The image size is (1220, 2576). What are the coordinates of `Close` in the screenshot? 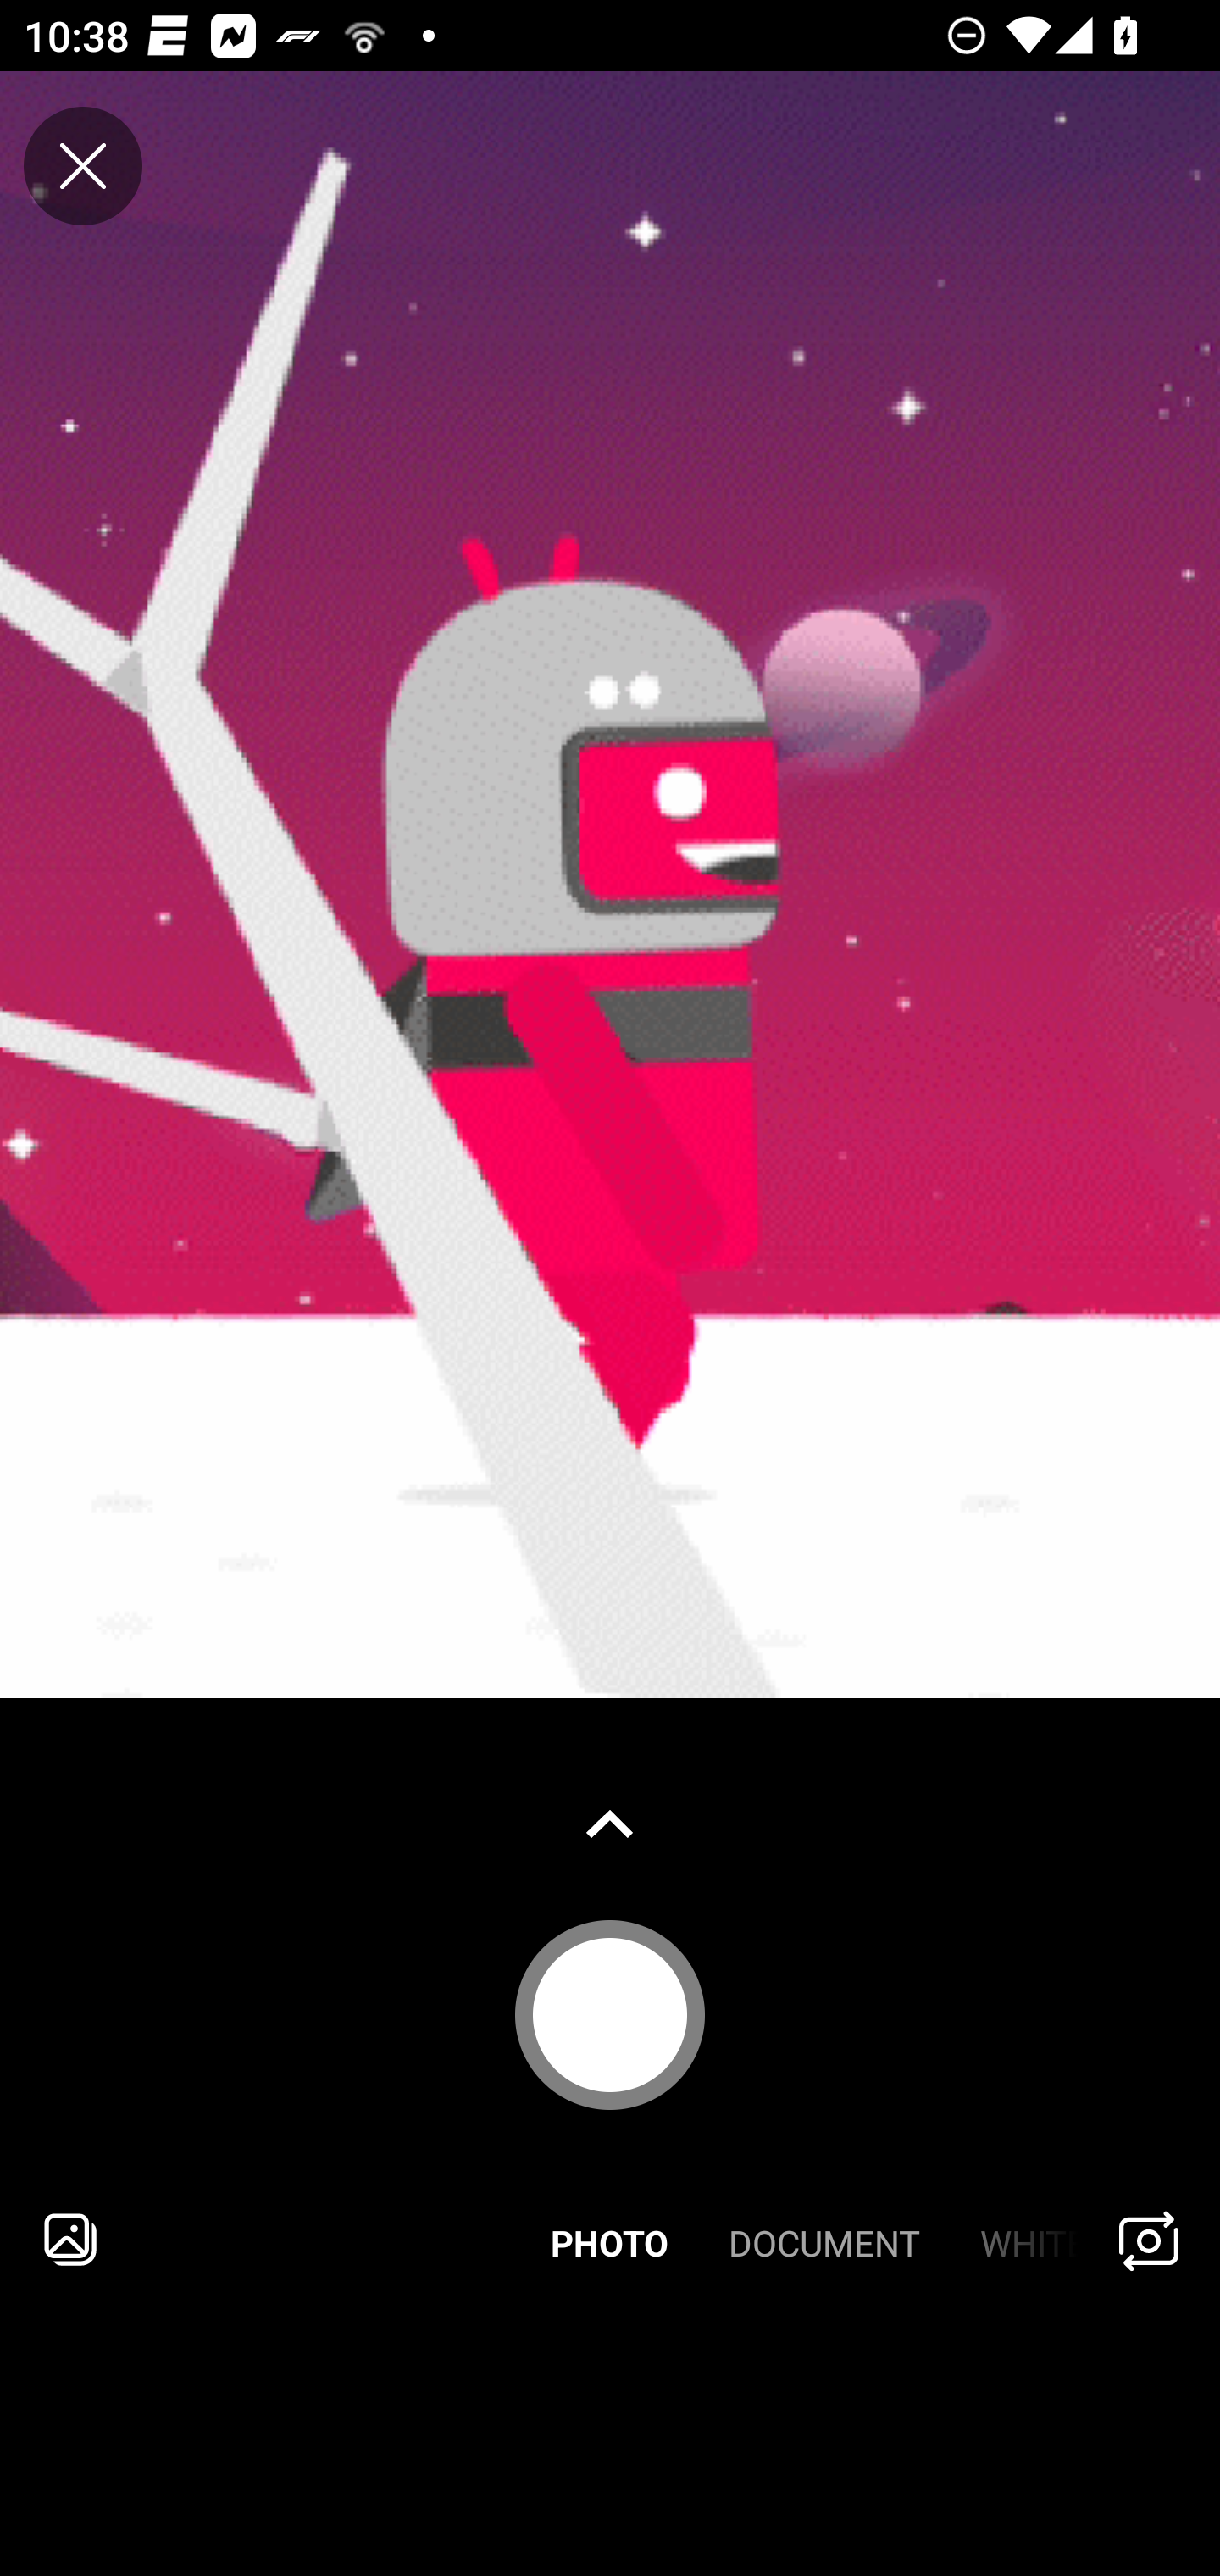 It's located at (83, 166).